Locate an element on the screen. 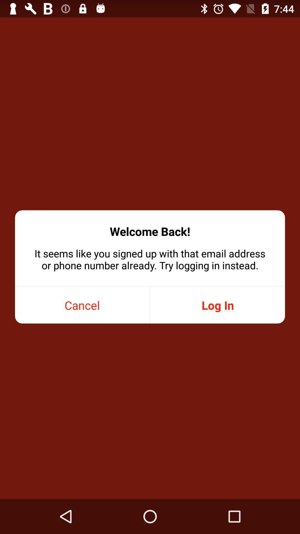 The width and height of the screenshot is (300, 534). launch the log in is located at coordinates (217, 305).